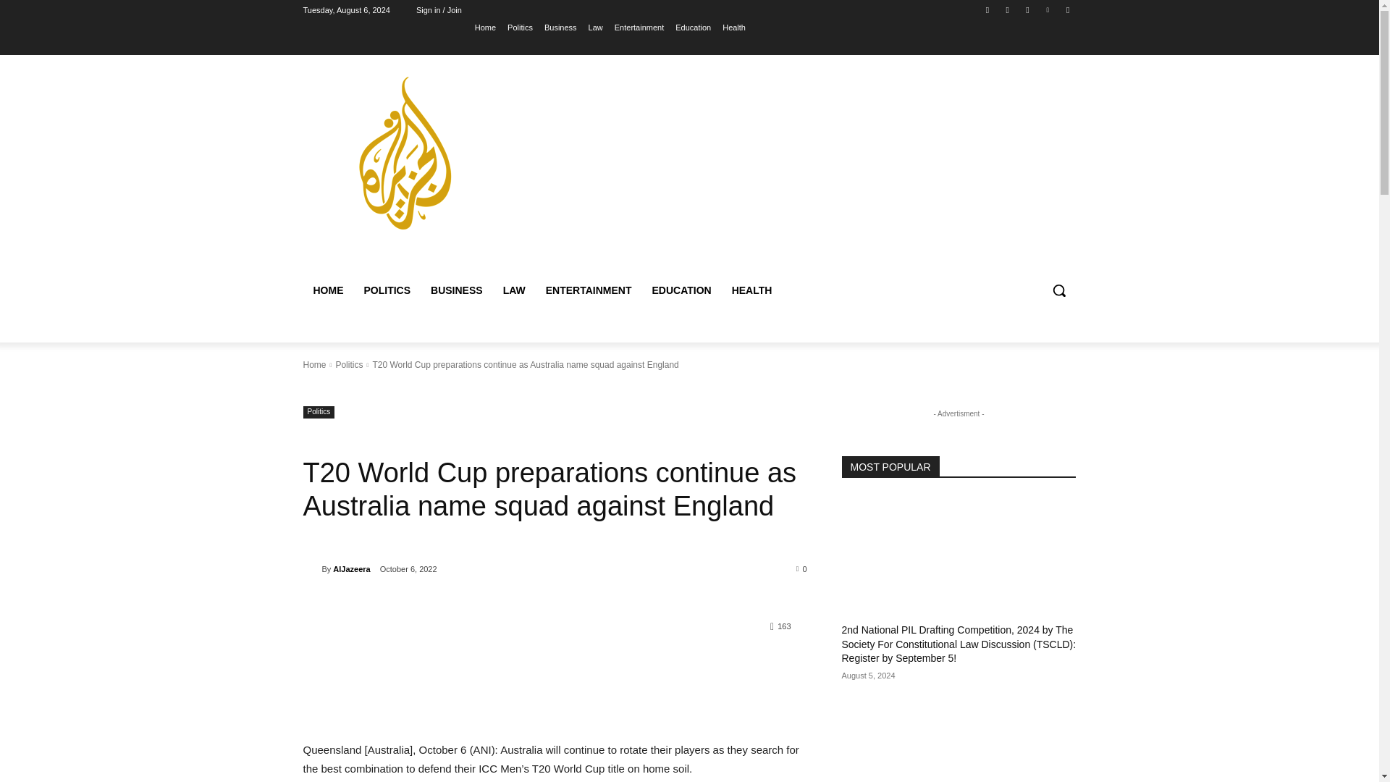  Describe the element at coordinates (1067, 9) in the screenshot. I see `Youtube` at that location.